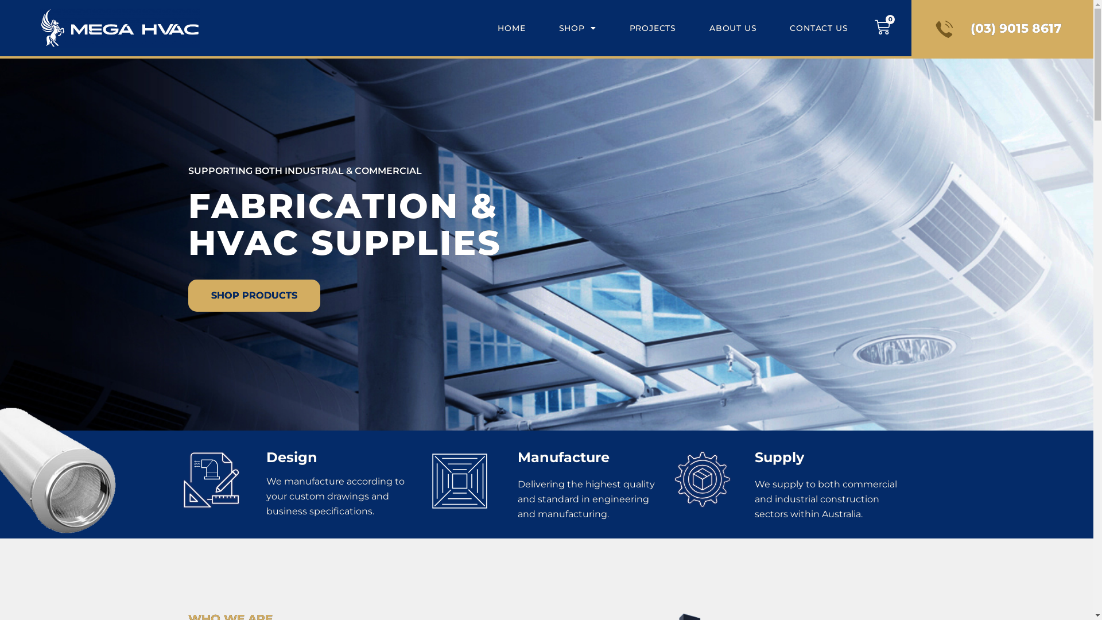 The image size is (1102, 620). I want to click on PROJECTS, so click(653, 28).